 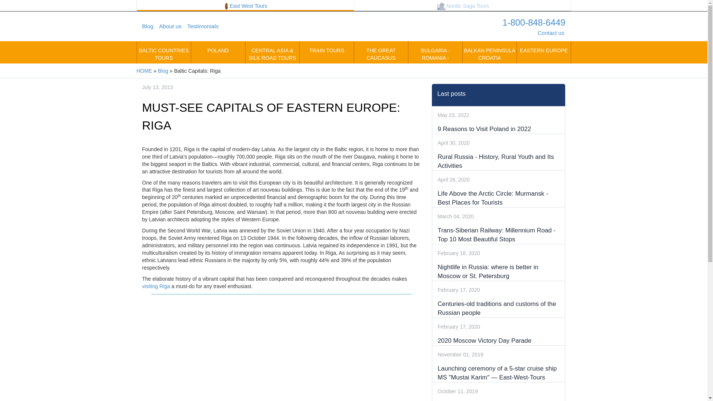 What do you see at coordinates (163, 71) in the screenshot?
I see `Blog` at bounding box center [163, 71].